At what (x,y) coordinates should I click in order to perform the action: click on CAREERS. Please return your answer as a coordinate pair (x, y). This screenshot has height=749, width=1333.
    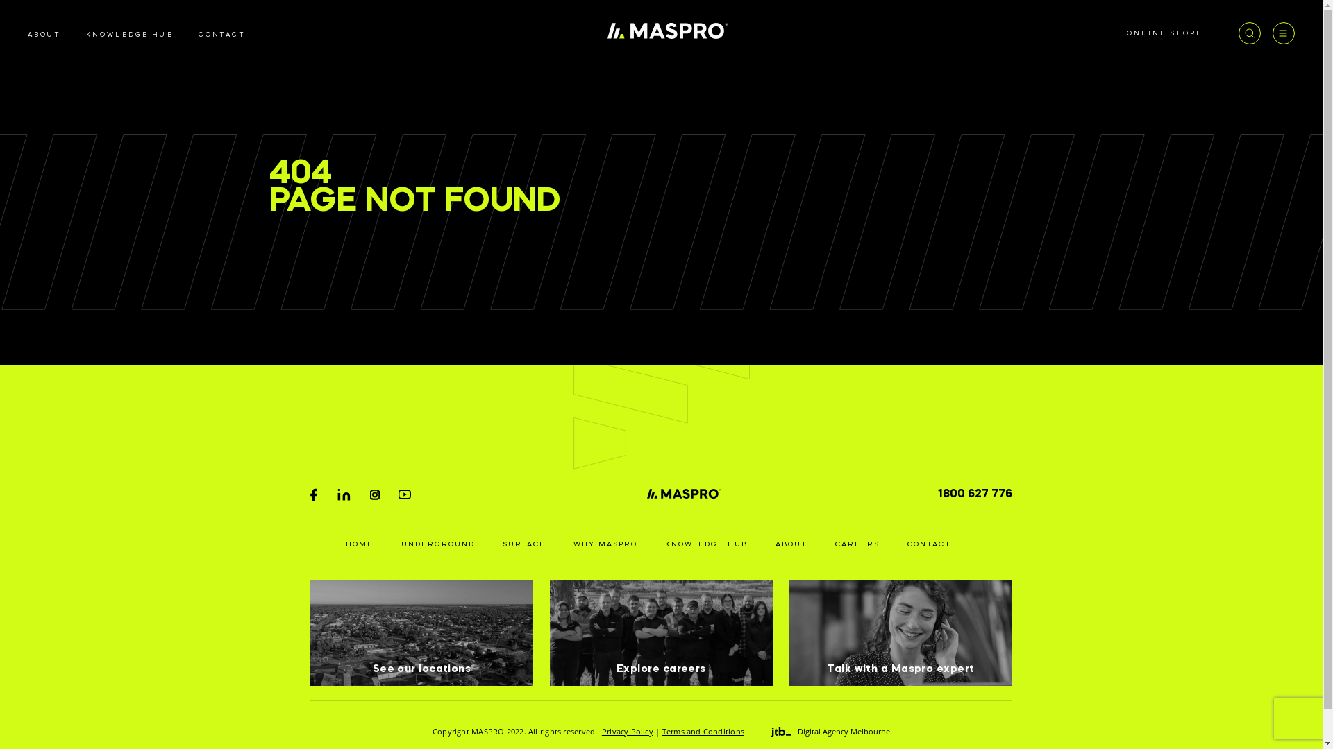
    Looking at the image, I should click on (857, 544).